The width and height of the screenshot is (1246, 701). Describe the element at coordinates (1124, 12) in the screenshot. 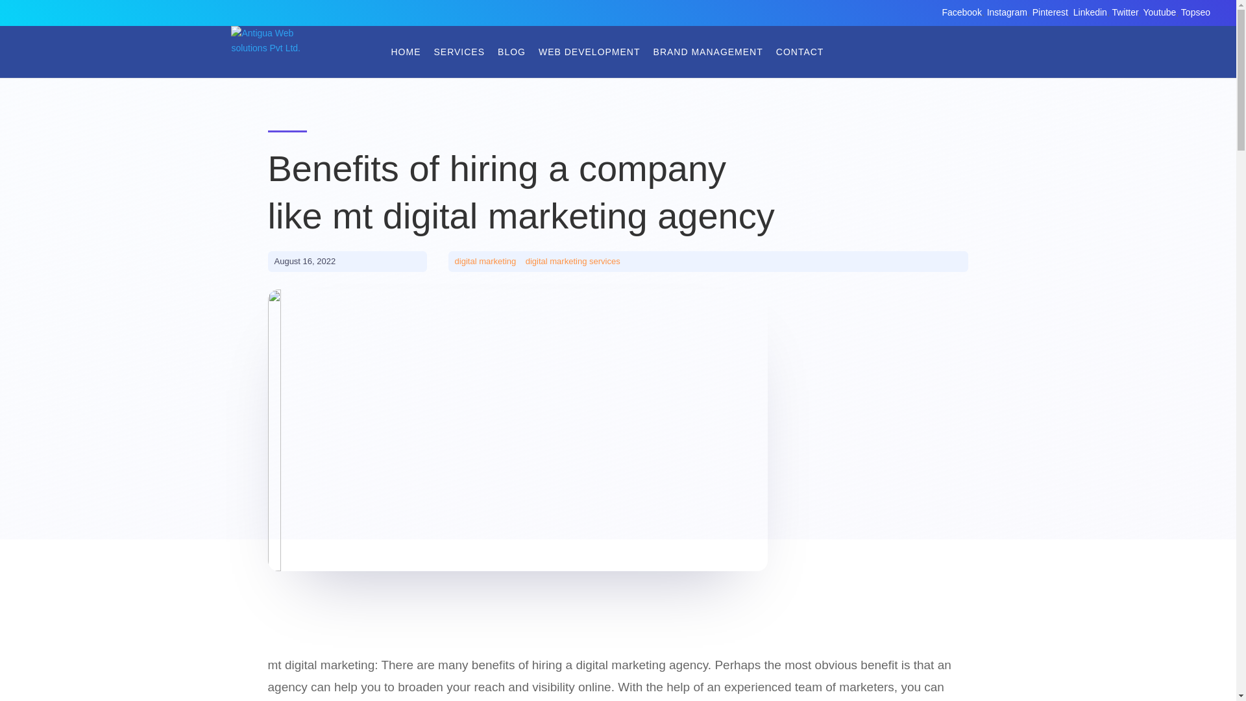

I see `Twitter` at that location.